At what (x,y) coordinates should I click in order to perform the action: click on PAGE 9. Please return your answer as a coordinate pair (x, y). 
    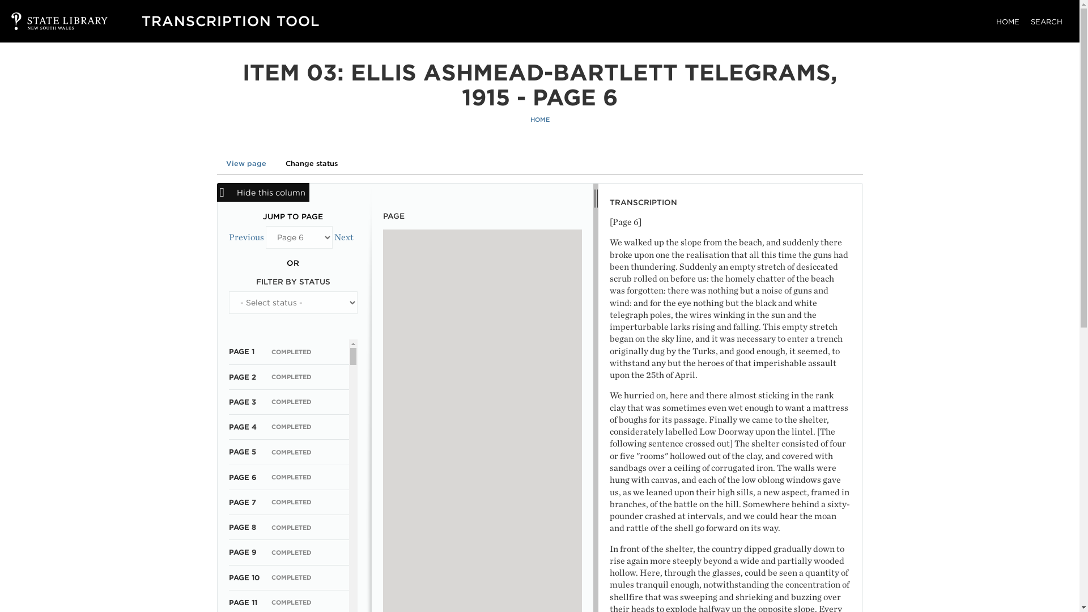
    Looking at the image, I should click on (243, 552).